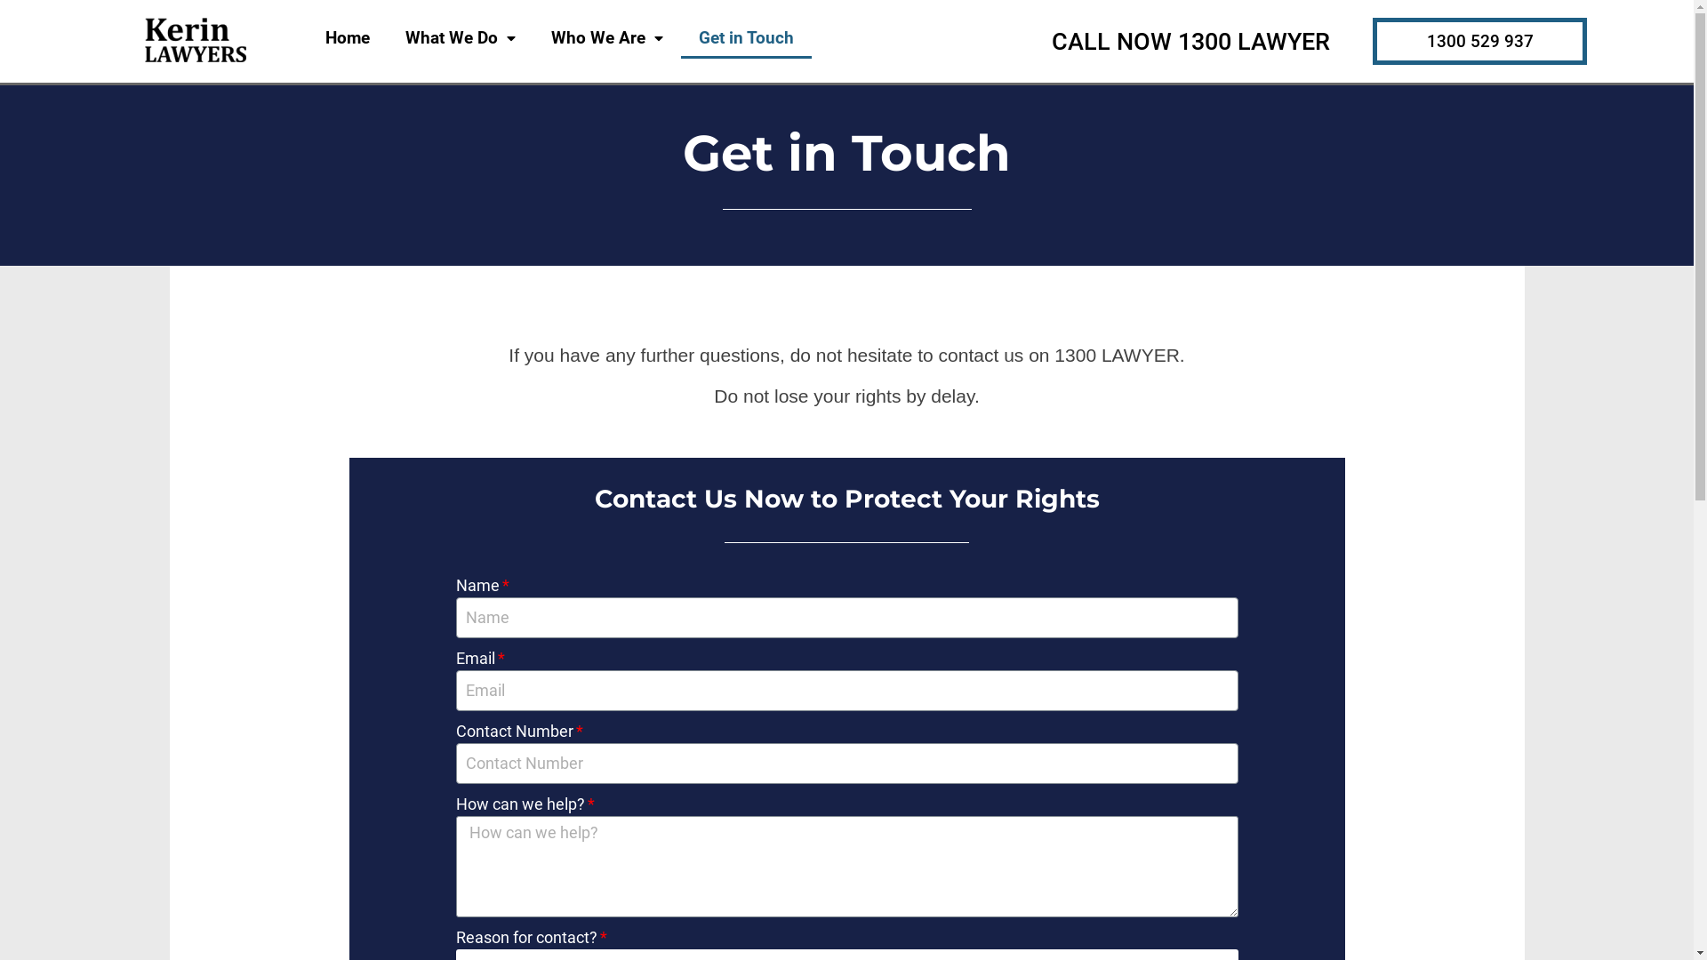 This screenshot has height=960, width=1707. What do you see at coordinates (1480, 41) in the screenshot?
I see `1300 529 937` at bounding box center [1480, 41].